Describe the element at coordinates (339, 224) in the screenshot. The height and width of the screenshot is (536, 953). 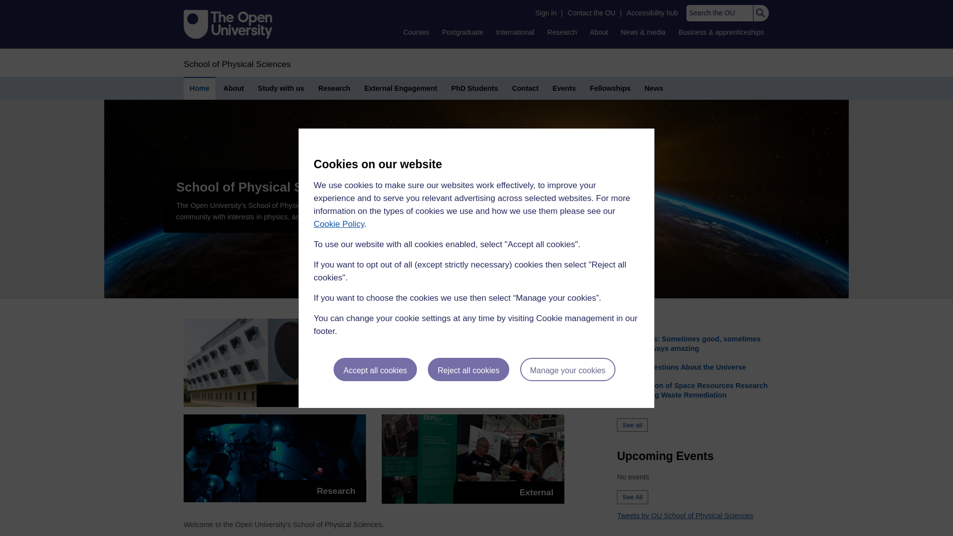
I see `Cookie Policy` at that location.